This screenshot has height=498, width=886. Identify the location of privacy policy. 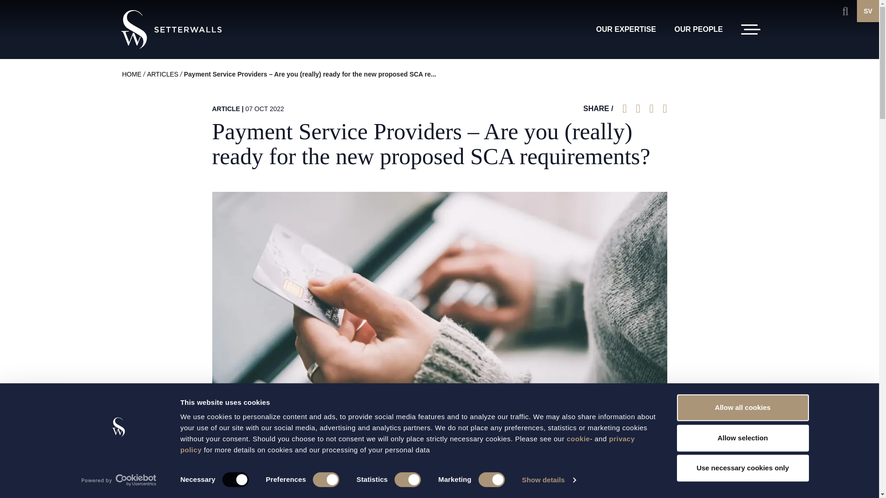
(408, 444).